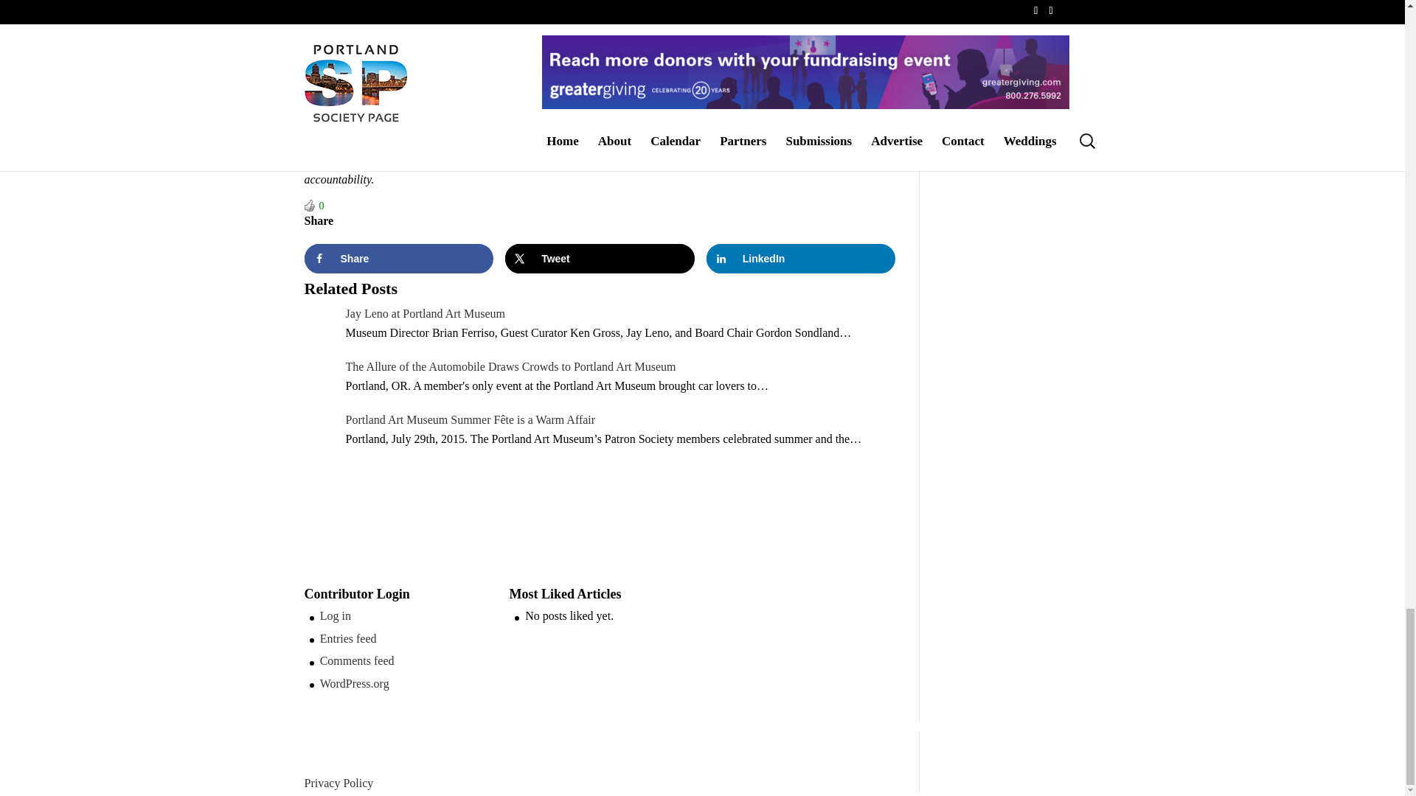 The width and height of the screenshot is (1416, 796). Describe the element at coordinates (801, 258) in the screenshot. I see `LinkedIn` at that location.